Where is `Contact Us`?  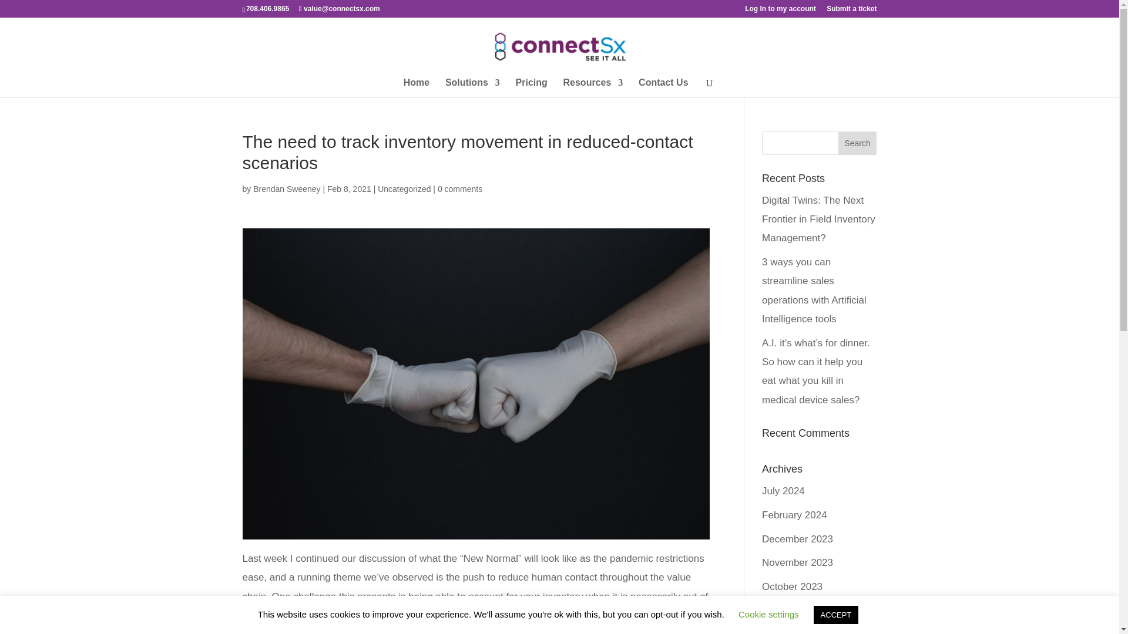 Contact Us is located at coordinates (663, 88).